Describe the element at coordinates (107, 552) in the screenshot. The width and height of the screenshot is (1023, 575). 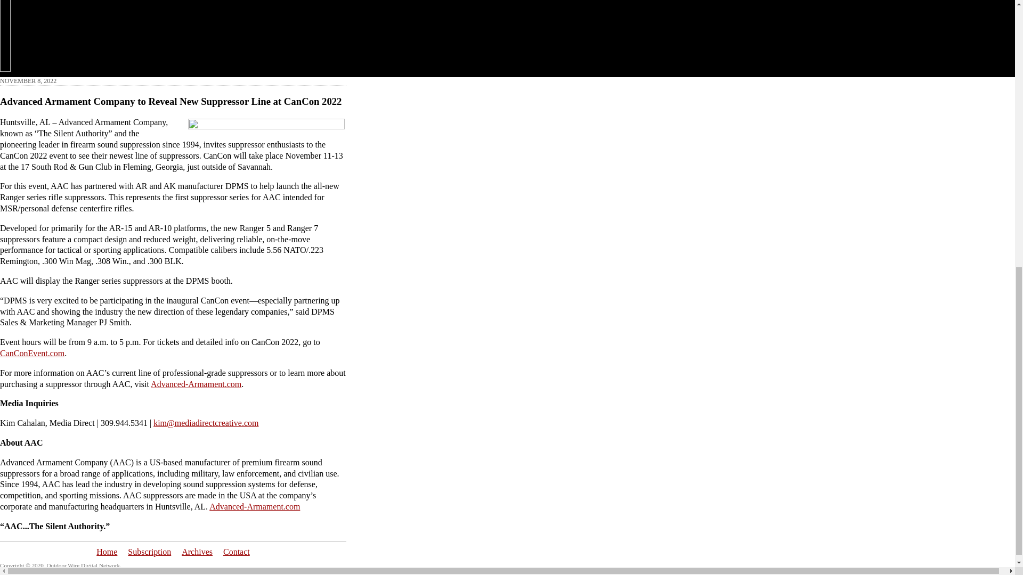
I see `Home` at that location.